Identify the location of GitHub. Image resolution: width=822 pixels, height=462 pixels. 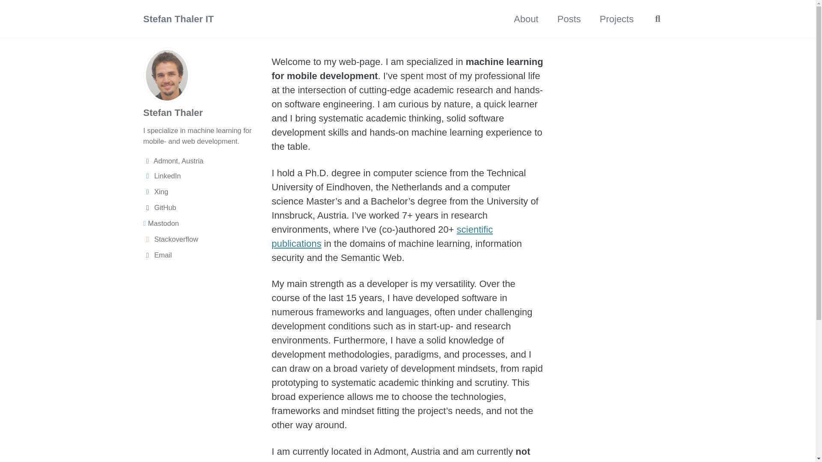
(203, 207).